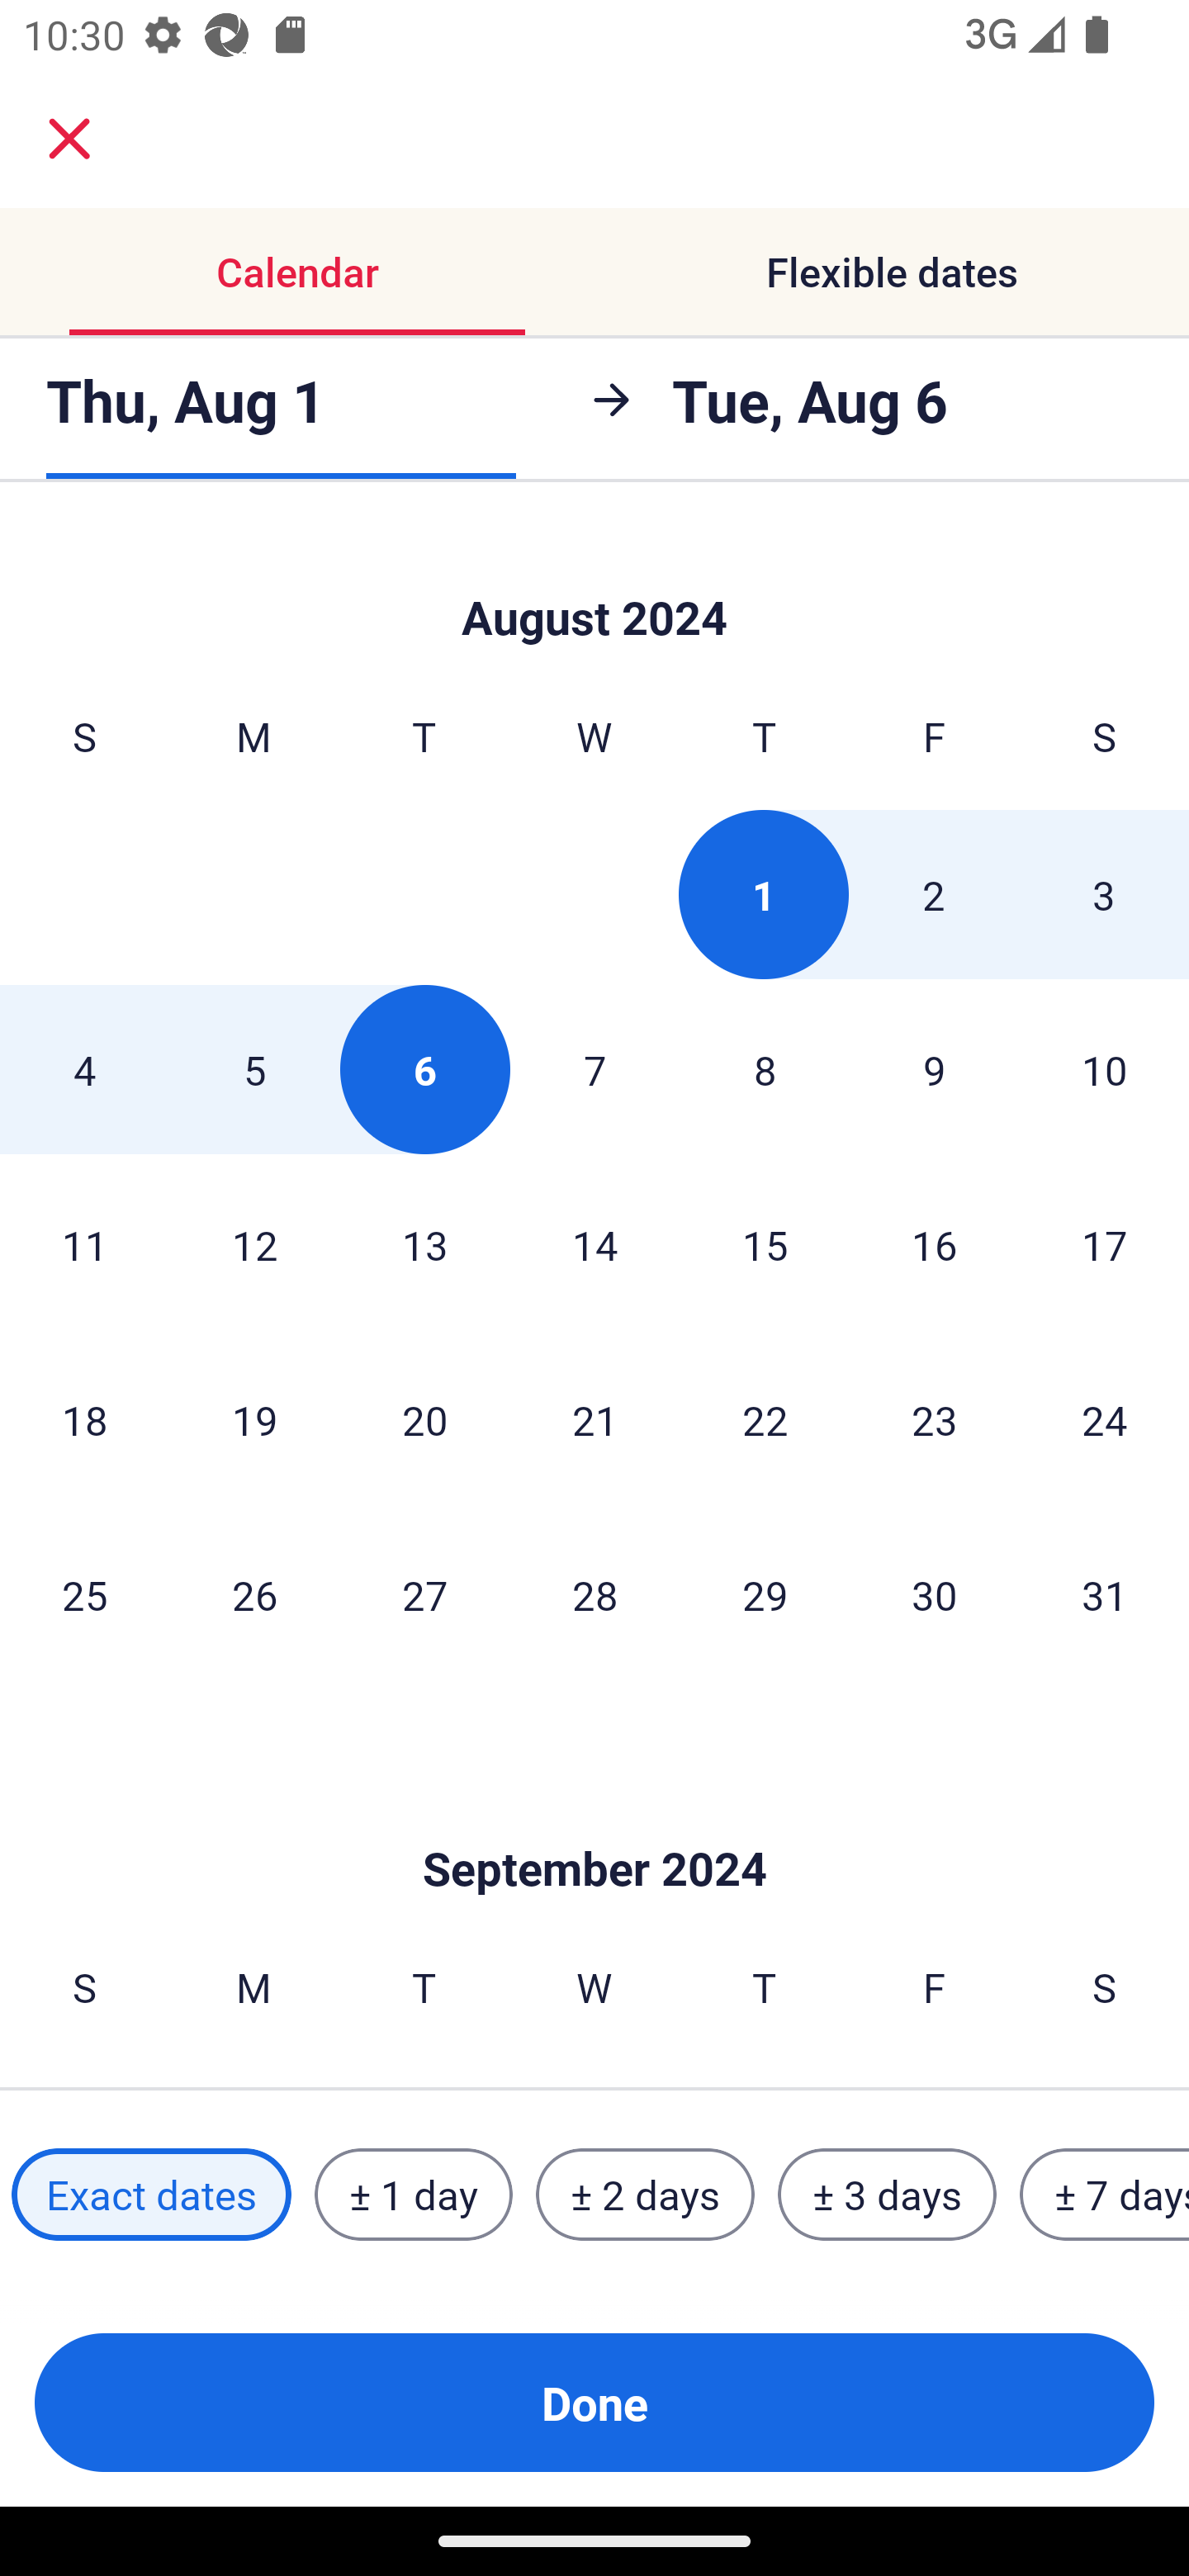  I want to click on 15 Thursday, August 15, 2024, so click(765, 1243).